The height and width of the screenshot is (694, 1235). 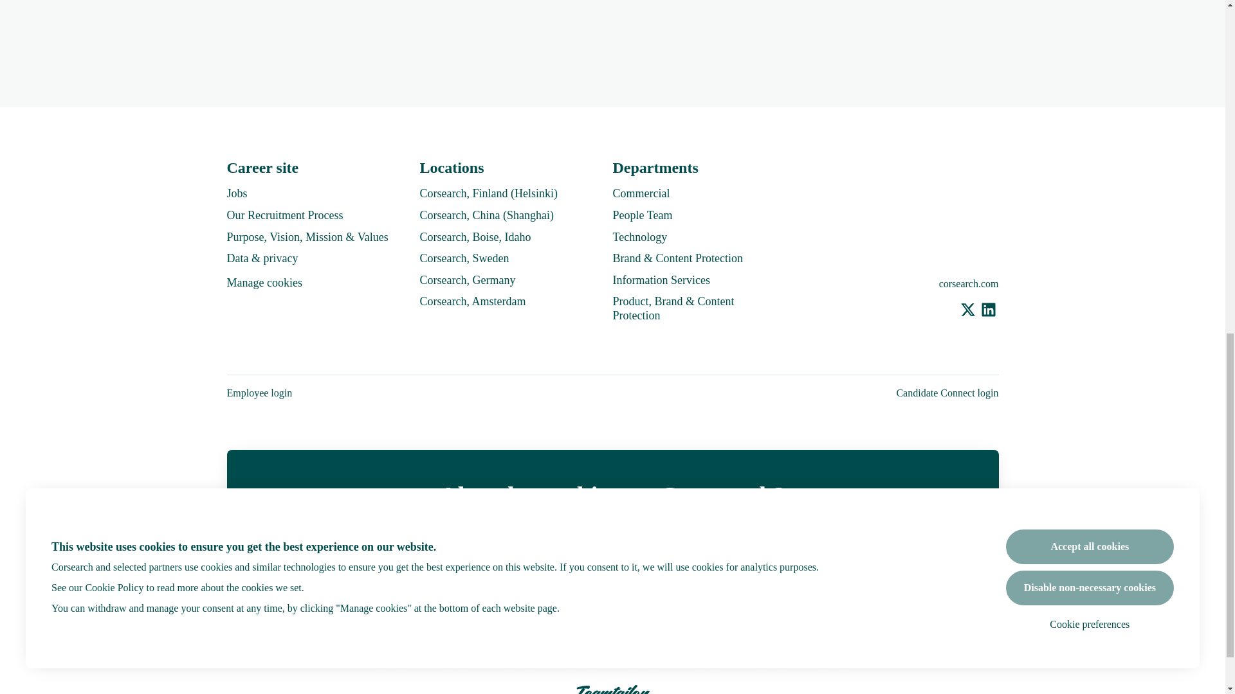 What do you see at coordinates (237, 193) in the screenshot?
I see `Jobs` at bounding box center [237, 193].